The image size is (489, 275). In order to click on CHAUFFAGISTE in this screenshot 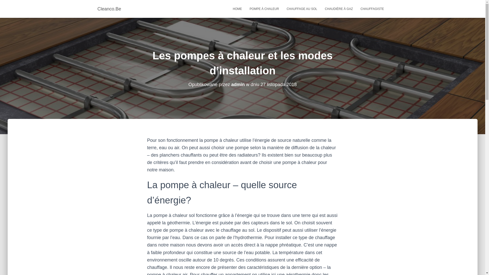, I will do `click(372, 9)`.